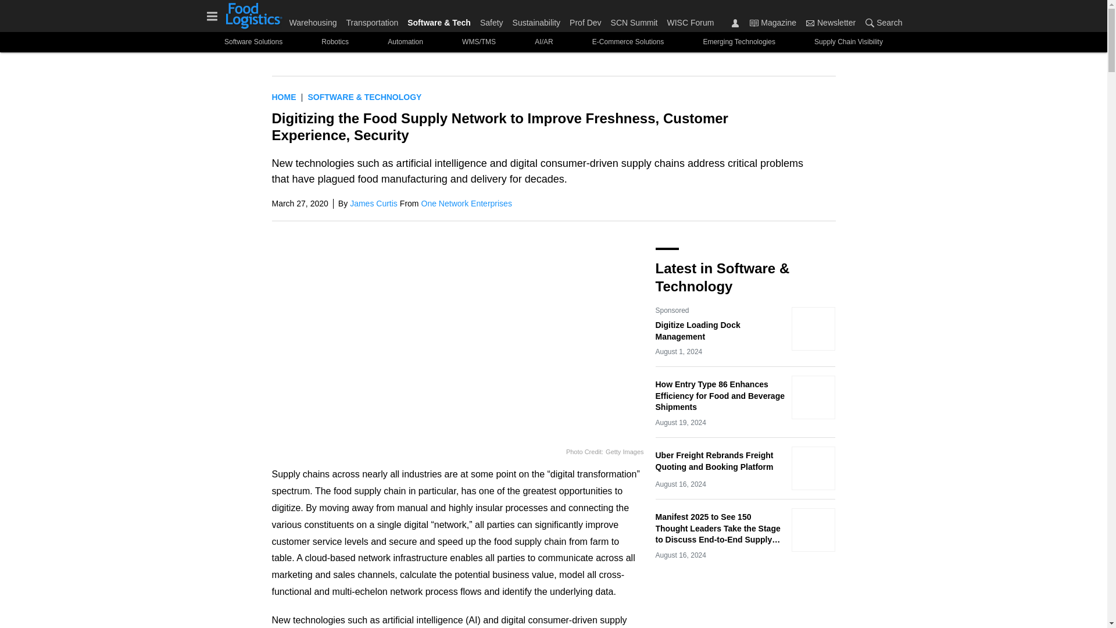 The height and width of the screenshot is (628, 1116). I want to click on Transportation, so click(372, 20).